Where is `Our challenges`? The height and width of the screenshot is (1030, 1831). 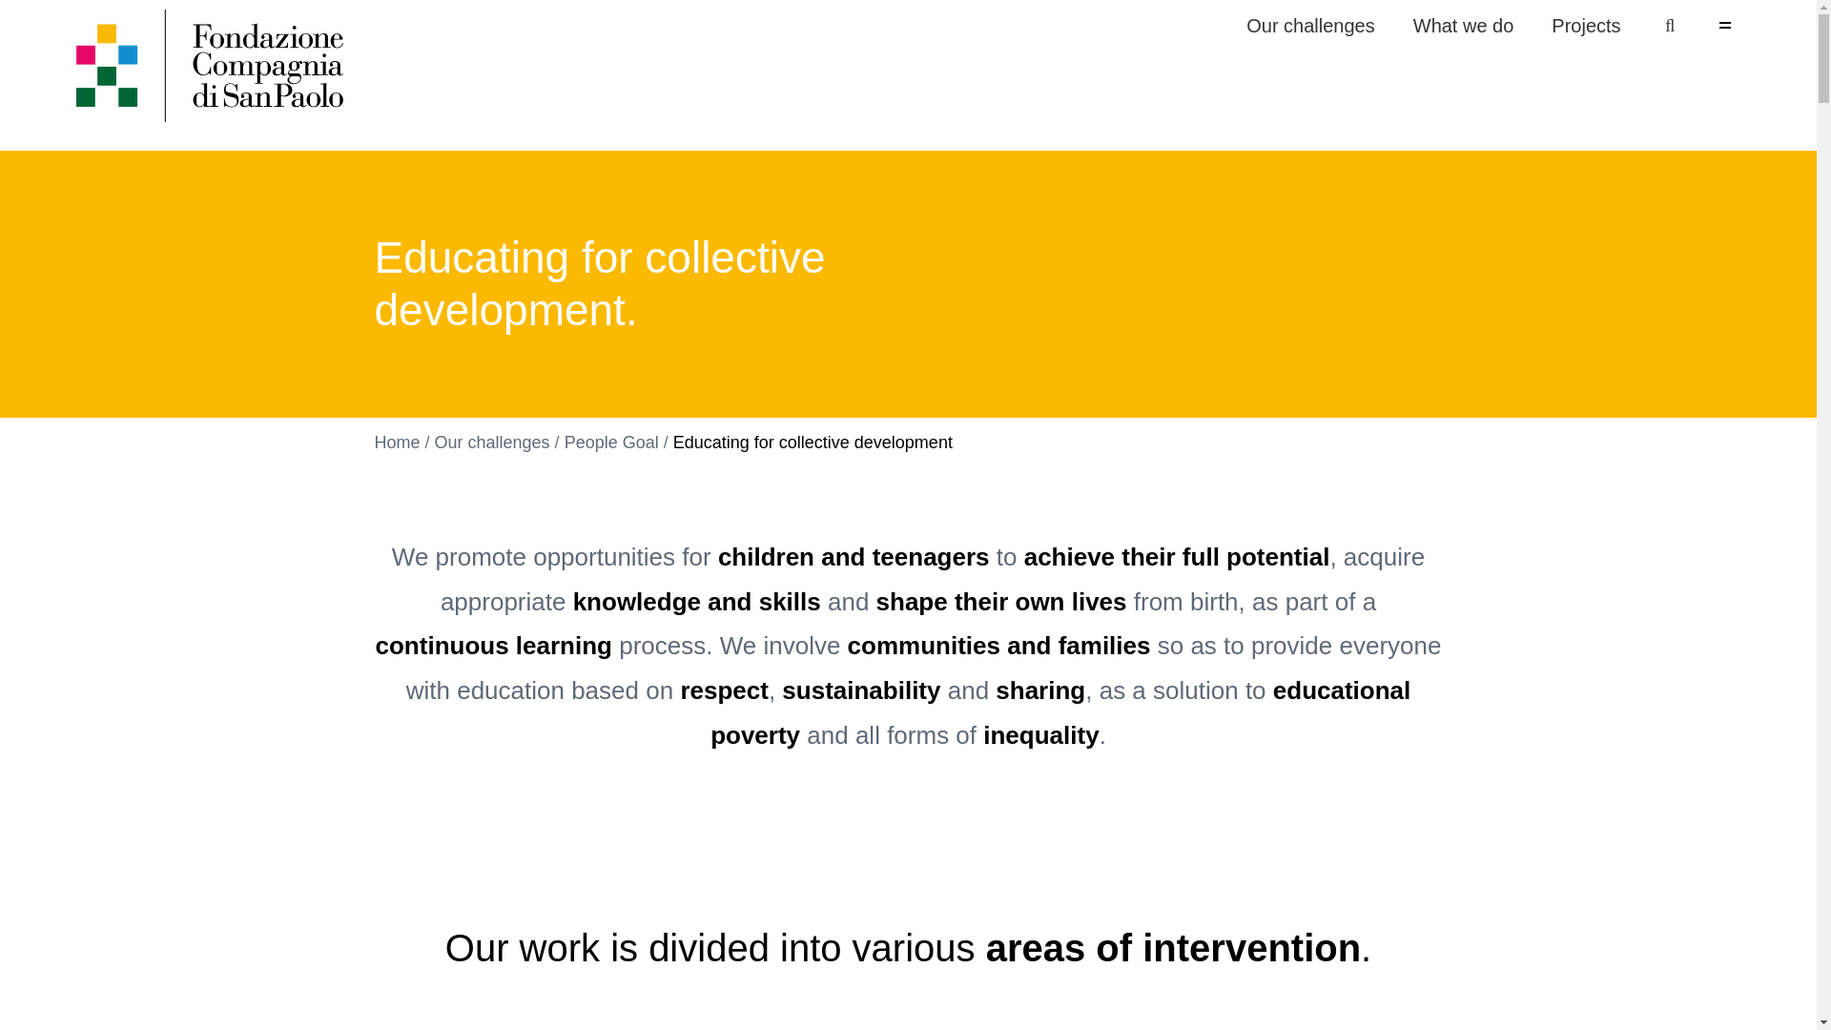 Our challenges is located at coordinates (1669, 26).